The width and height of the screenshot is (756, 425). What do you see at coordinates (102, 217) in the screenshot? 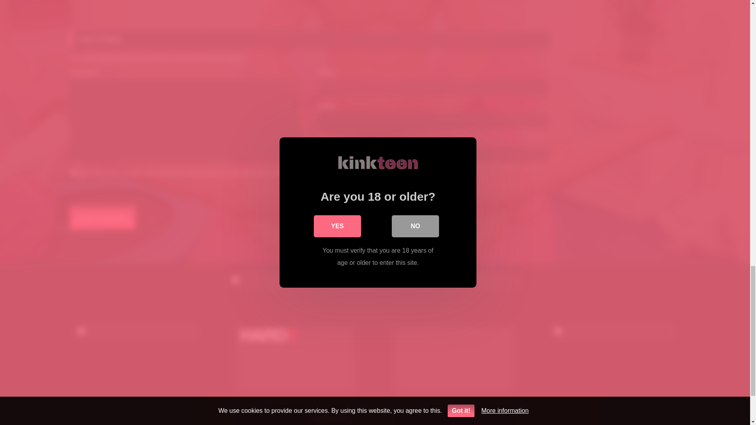
I see `Post Comment` at bounding box center [102, 217].